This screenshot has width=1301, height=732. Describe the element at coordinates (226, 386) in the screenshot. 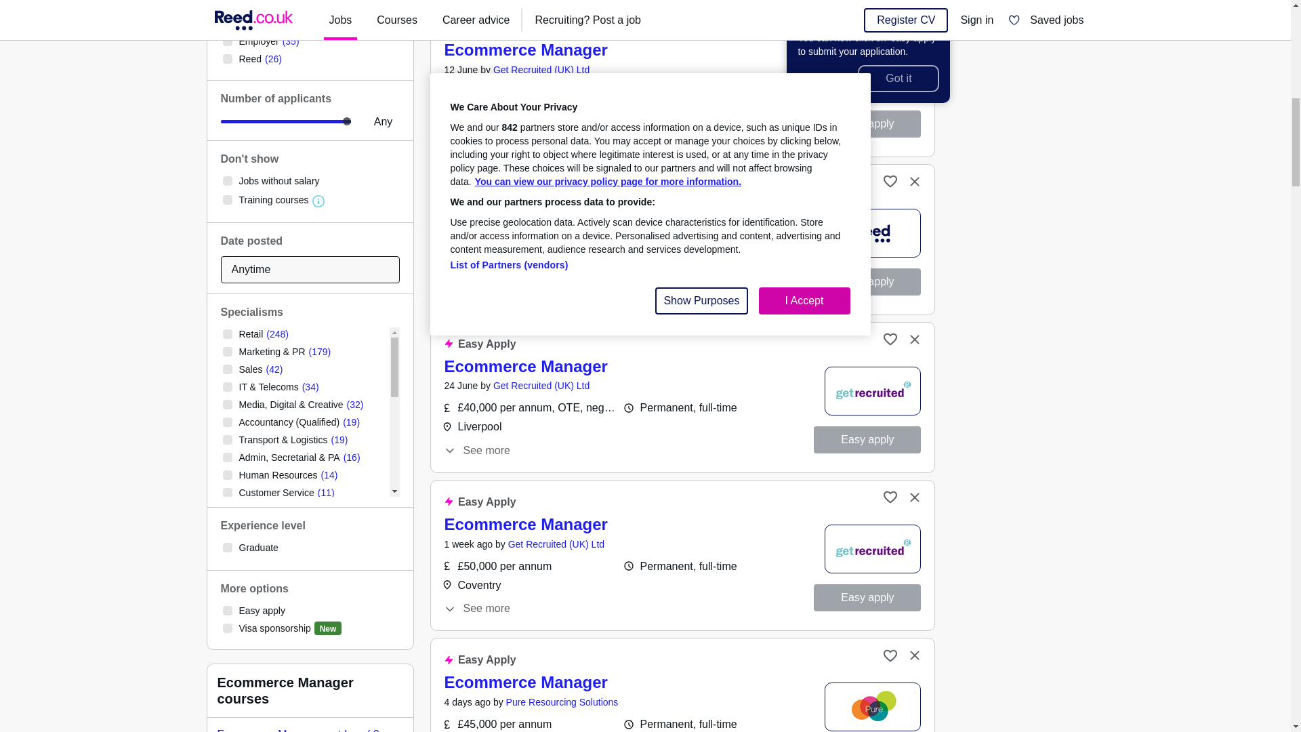

I see `on` at that location.